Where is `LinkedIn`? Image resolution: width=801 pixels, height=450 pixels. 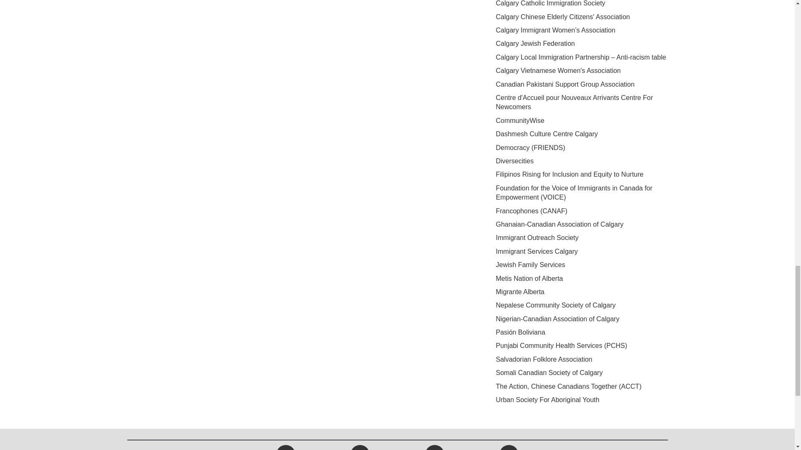 LinkedIn is located at coordinates (509, 448).